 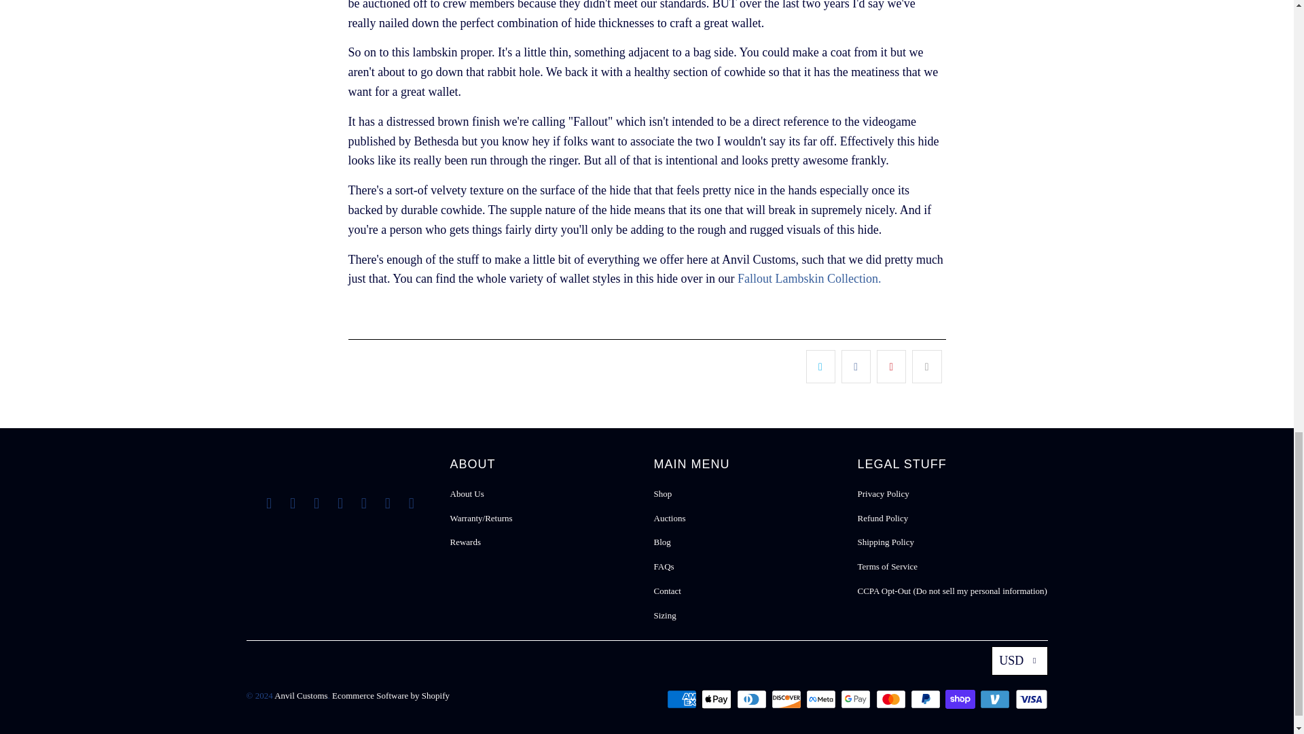 What do you see at coordinates (857, 699) in the screenshot?
I see `Google Pay` at bounding box center [857, 699].